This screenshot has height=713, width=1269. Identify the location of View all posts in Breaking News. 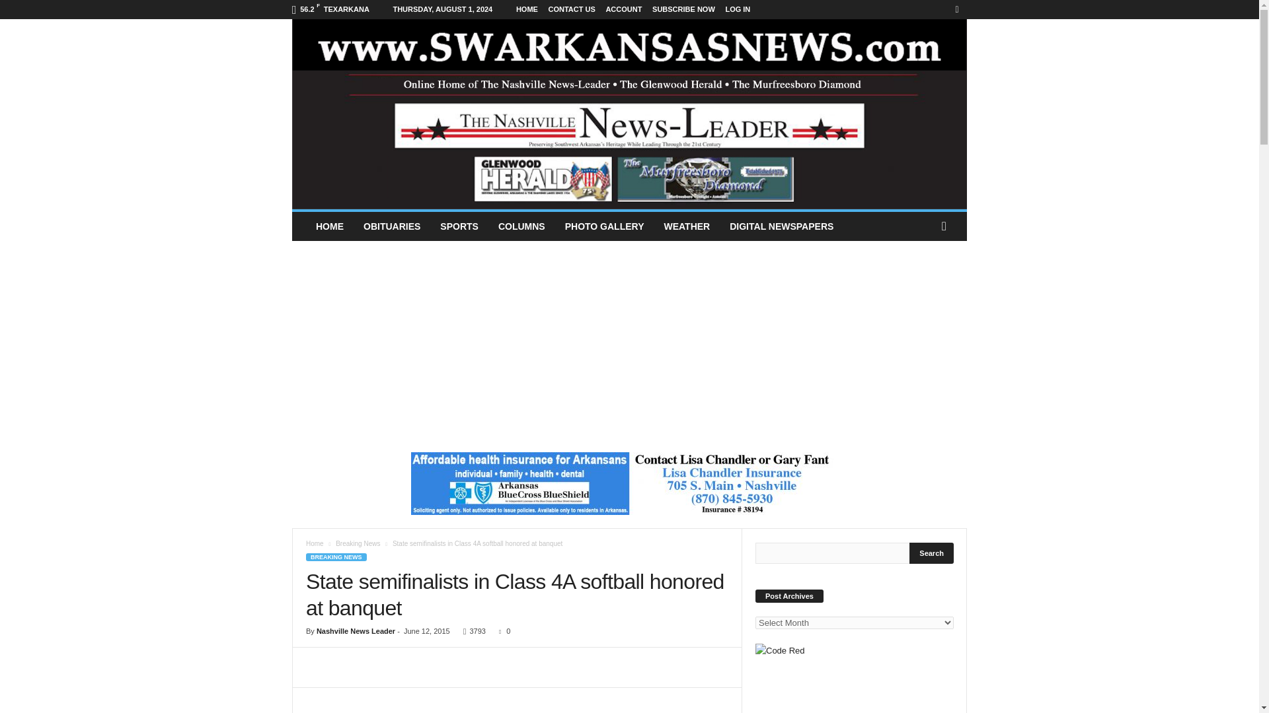
(358, 543).